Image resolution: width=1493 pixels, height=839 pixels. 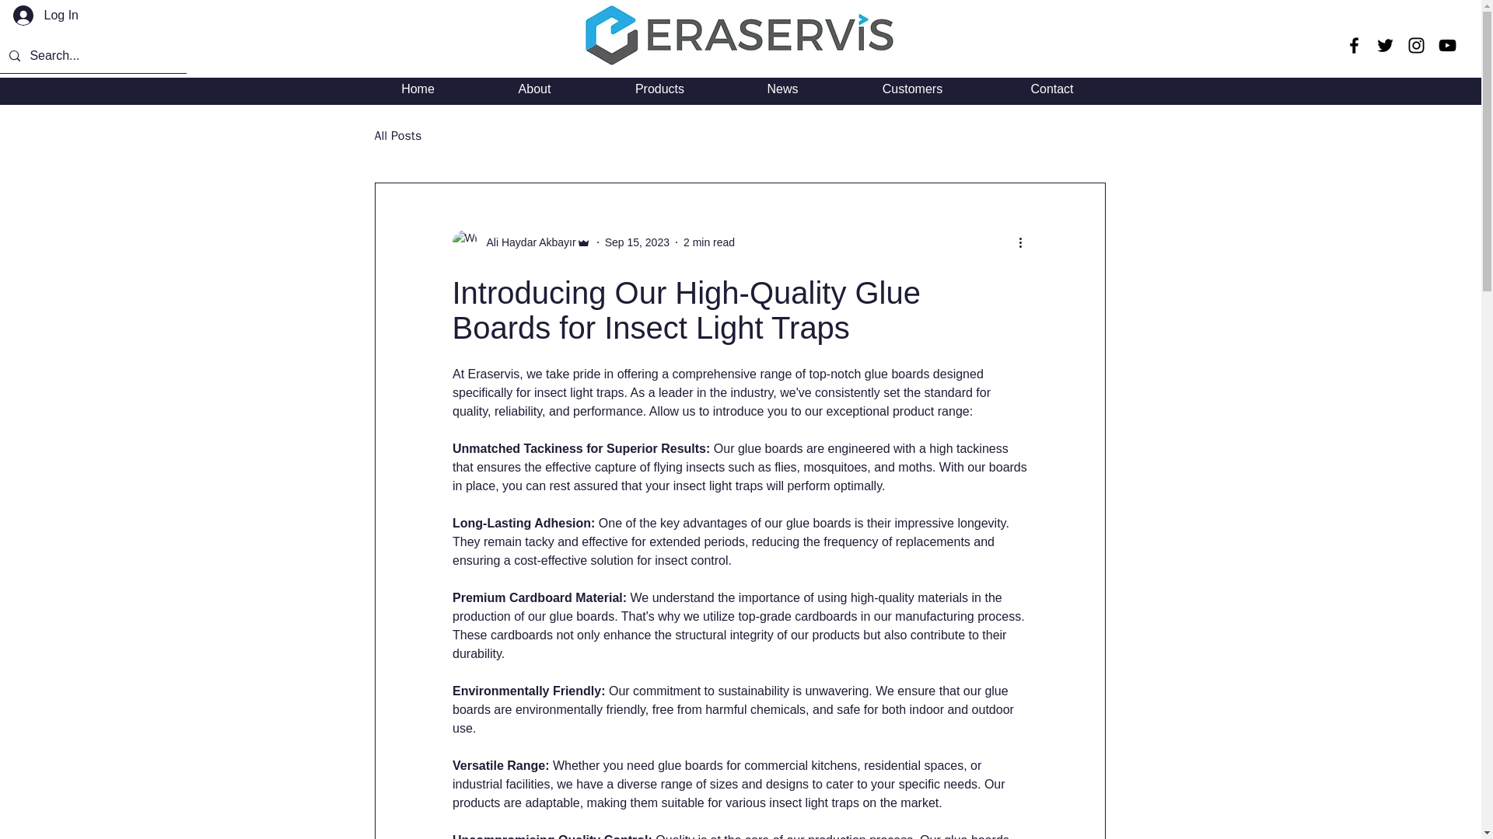 I want to click on Log In, so click(x=46, y=16).